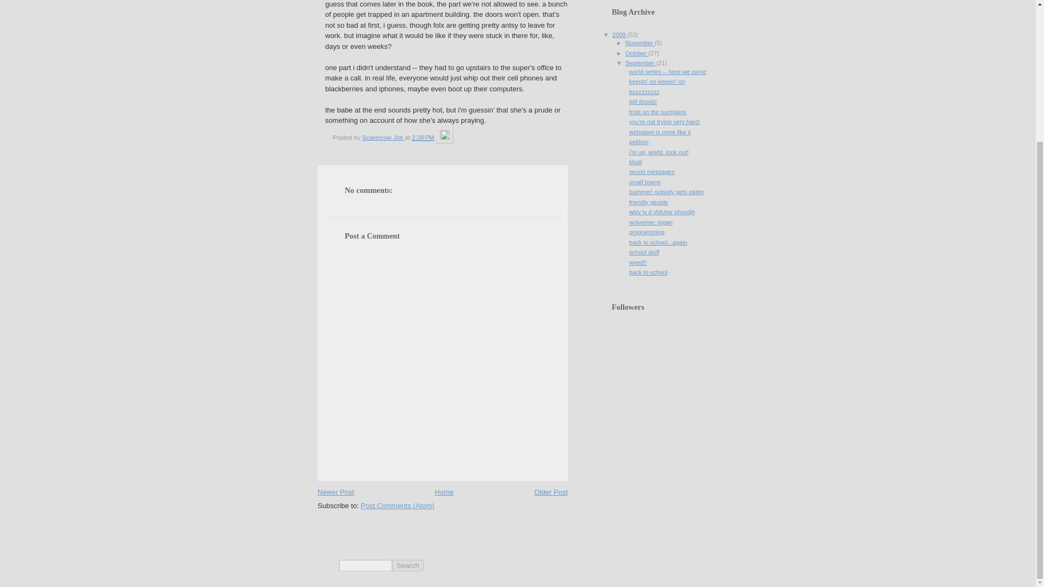 The width and height of the screenshot is (1044, 587). What do you see at coordinates (648, 202) in the screenshot?
I see `friendly people` at bounding box center [648, 202].